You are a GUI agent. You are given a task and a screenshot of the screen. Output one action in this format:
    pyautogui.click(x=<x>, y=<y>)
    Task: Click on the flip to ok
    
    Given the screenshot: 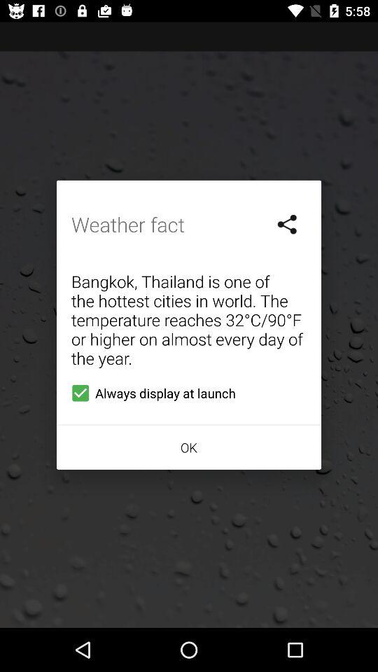 What is the action you would take?
    pyautogui.click(x=189, y=447)
    